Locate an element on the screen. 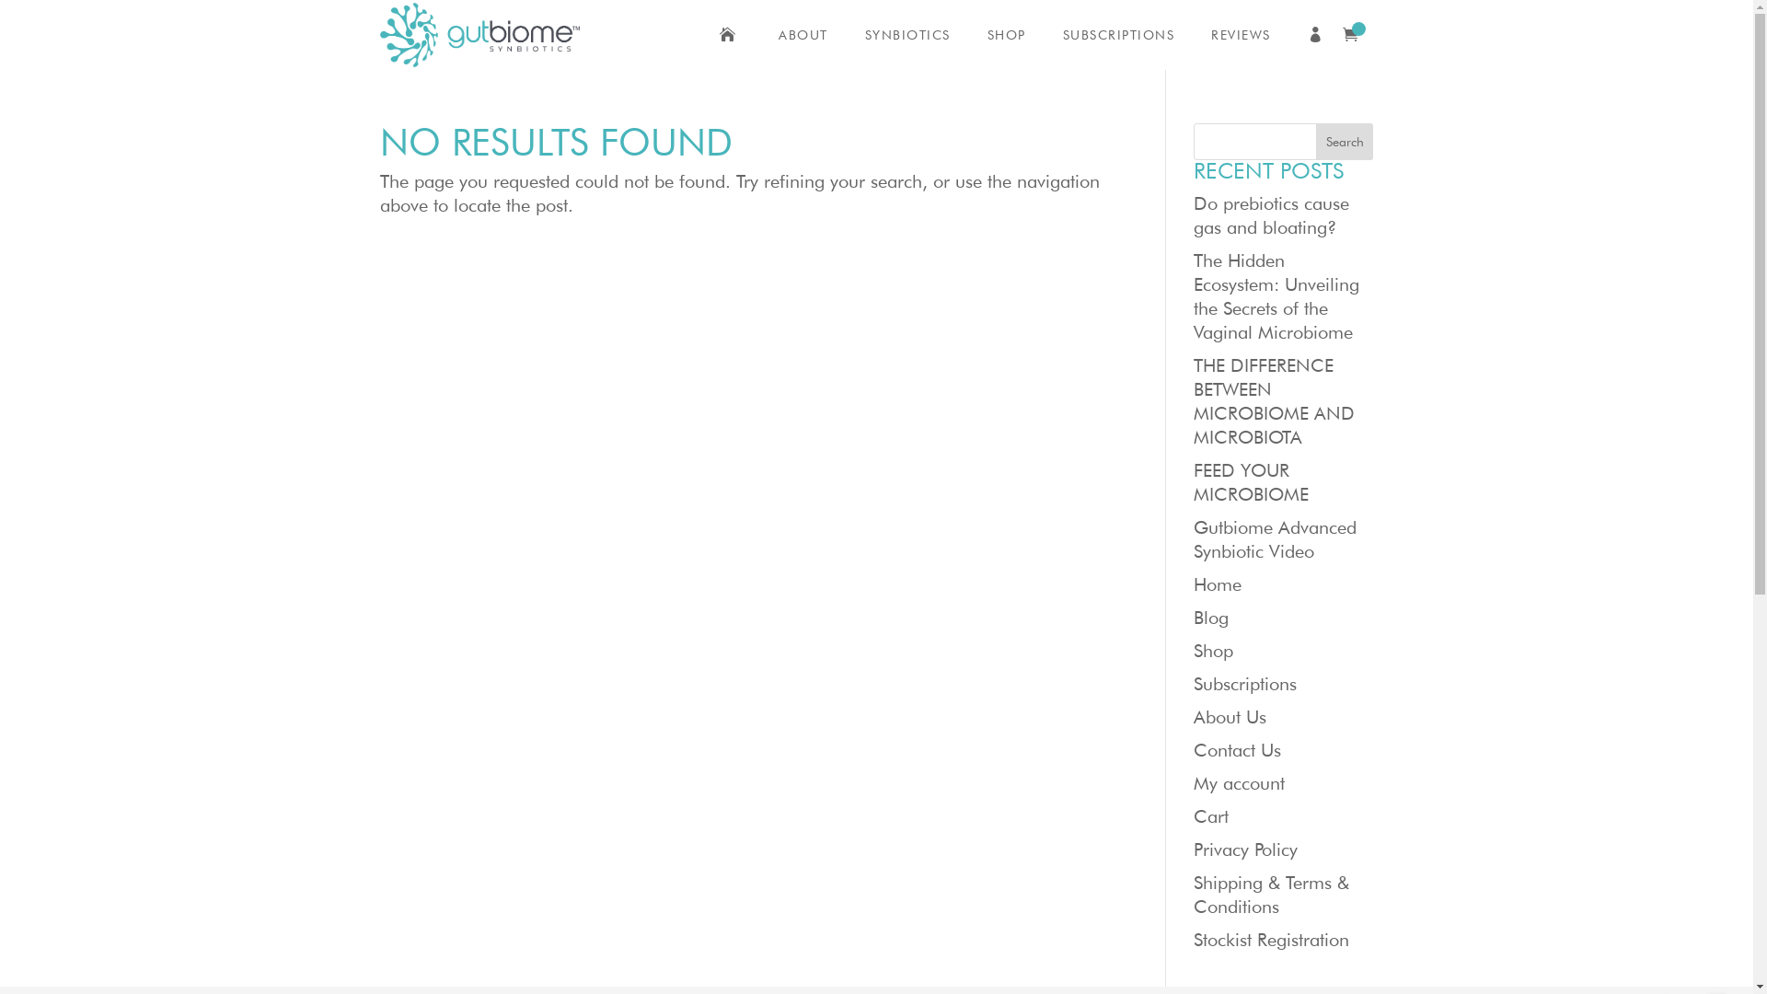  Home is located at coordinates (1218, 584).